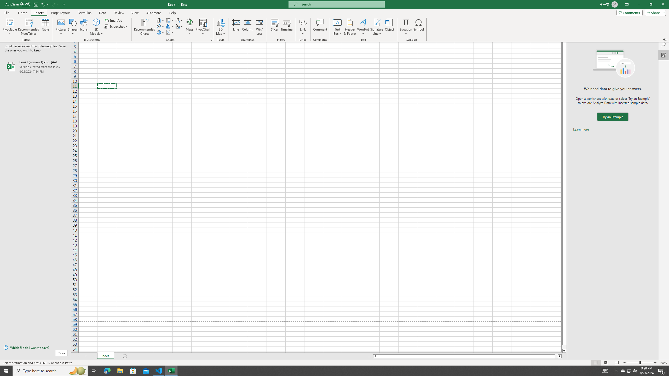 Image resolution: width=669 pixels, height=376 pixels. Describe the element at coordinates (77, 371) in the screenshot. I see `Search highlights icon opens search home window` at that location.